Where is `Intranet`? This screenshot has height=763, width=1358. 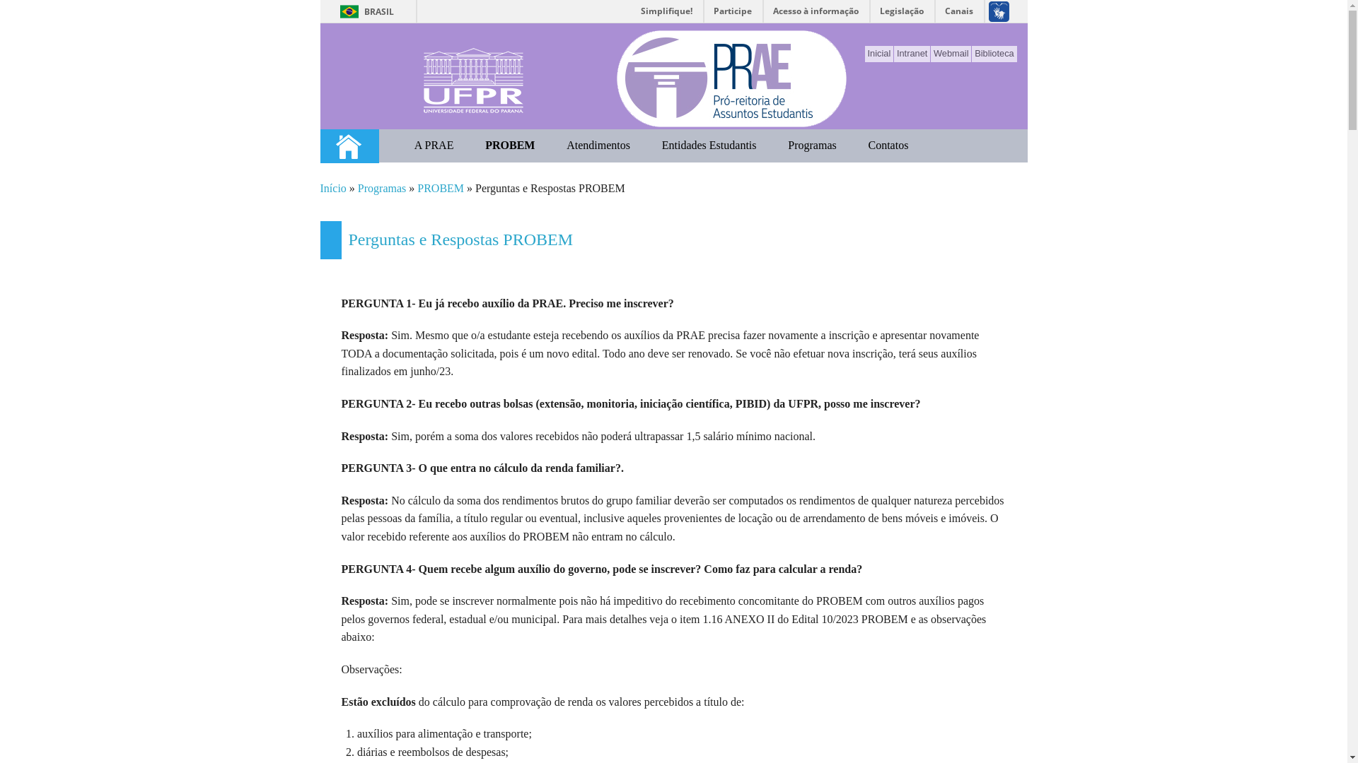 Intranet is located at coordinates (912, 54).